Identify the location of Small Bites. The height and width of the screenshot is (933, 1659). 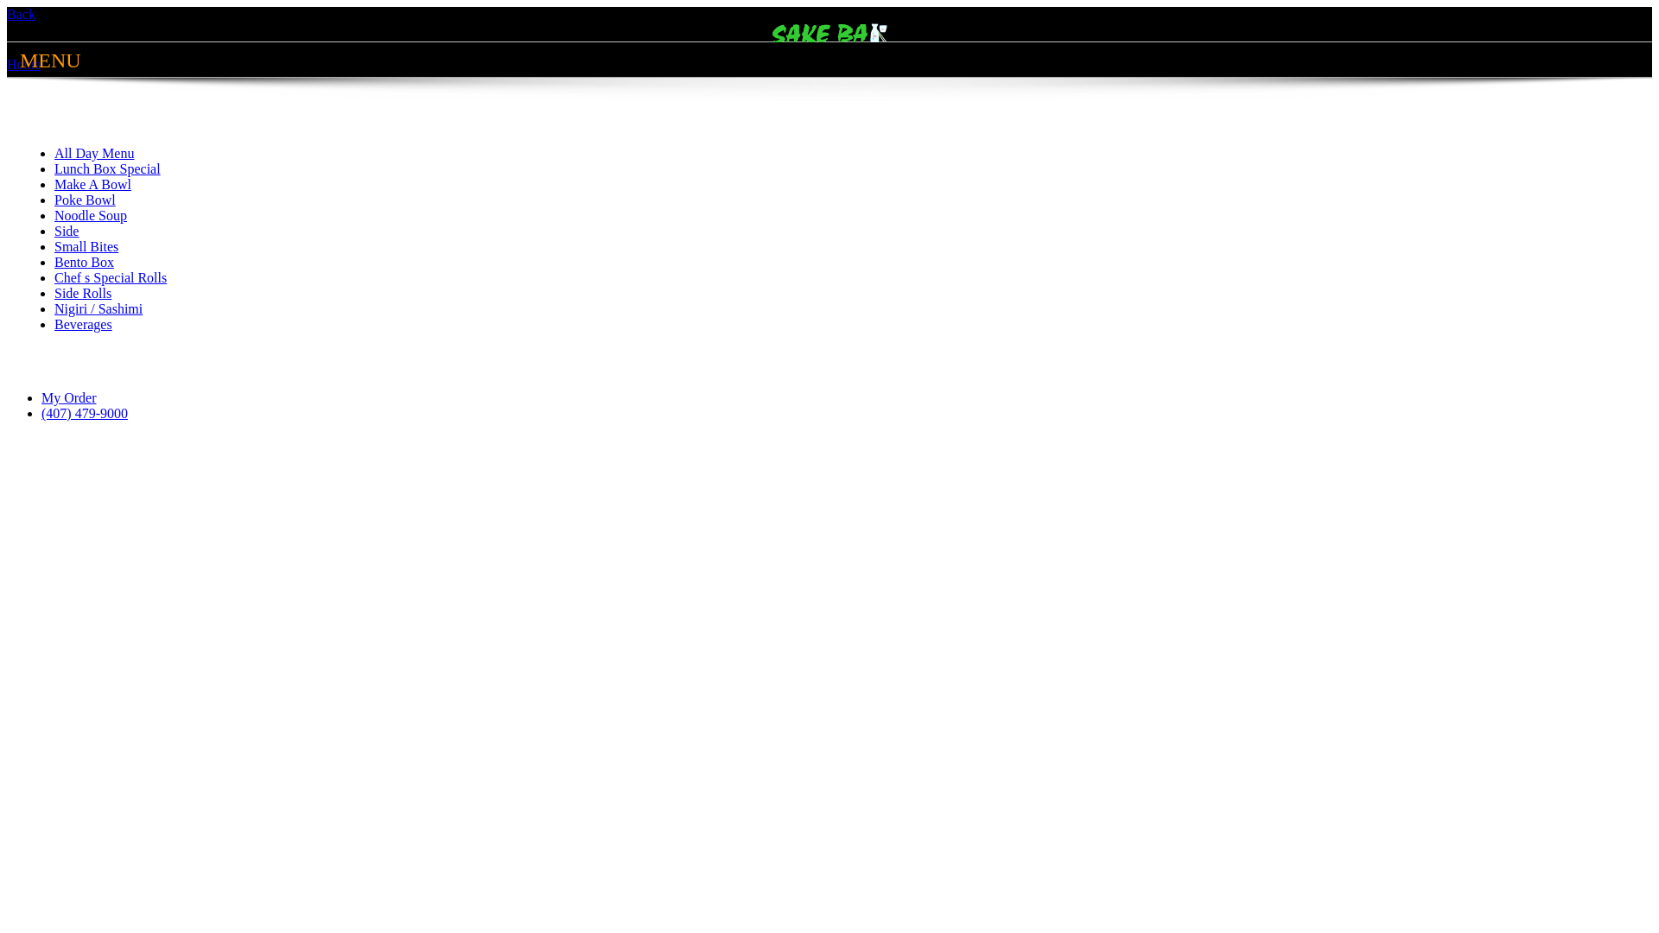
(86, 247).